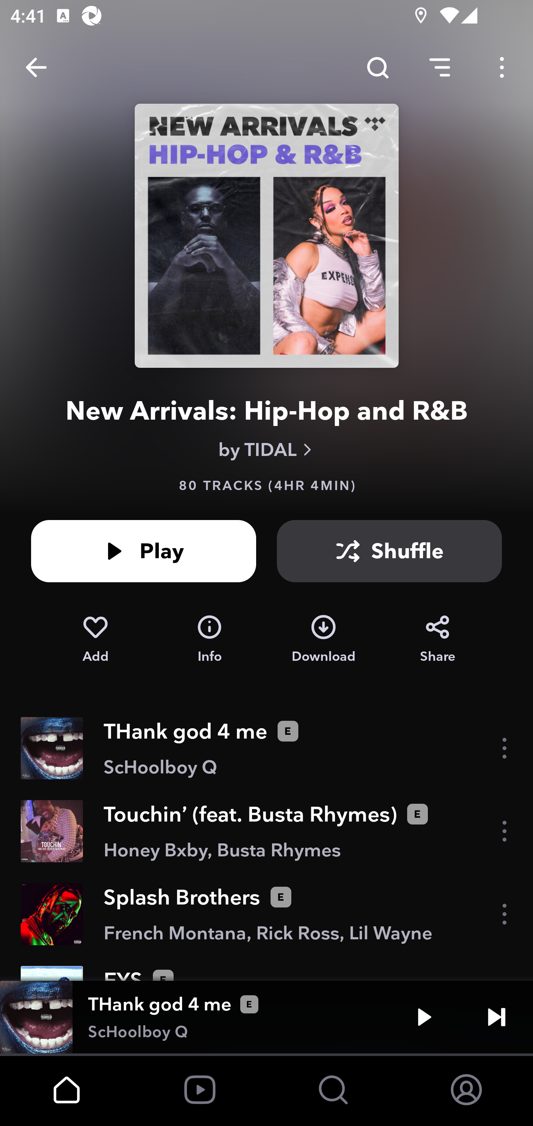 This screenshot has height=1126, width=533. Describe the element at coordinates (209, 639) in the screenshot. I see `Info` at that location.